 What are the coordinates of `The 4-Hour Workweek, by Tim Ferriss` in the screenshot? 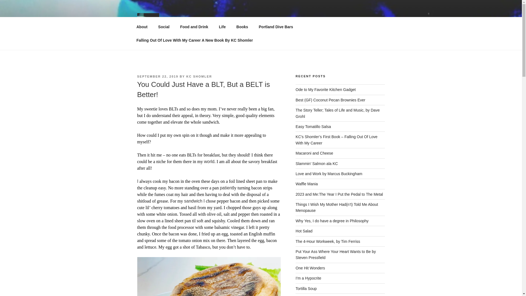 It's located at (328, 241).